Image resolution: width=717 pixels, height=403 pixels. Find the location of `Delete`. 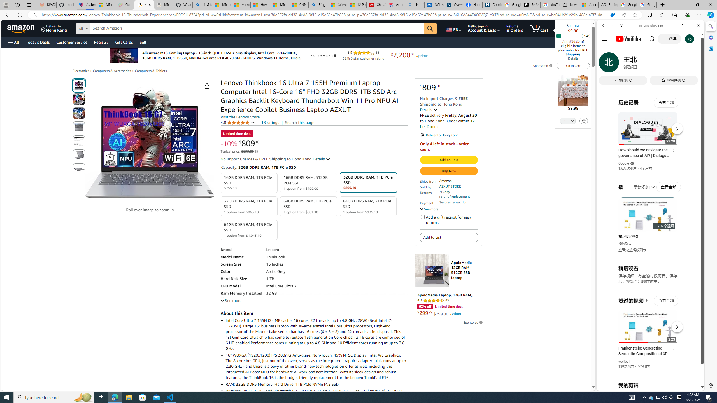

Delete is located at coordinates (584, 121).